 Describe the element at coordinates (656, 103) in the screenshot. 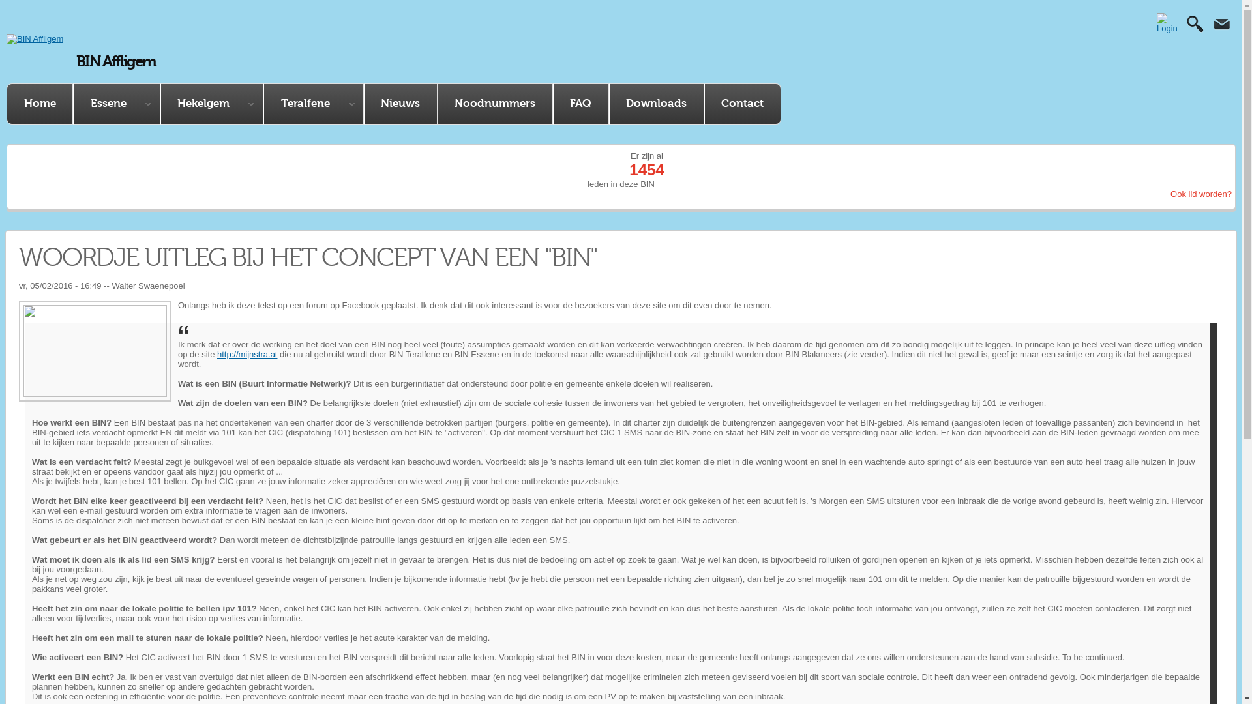

I see `Downloads` at that location.